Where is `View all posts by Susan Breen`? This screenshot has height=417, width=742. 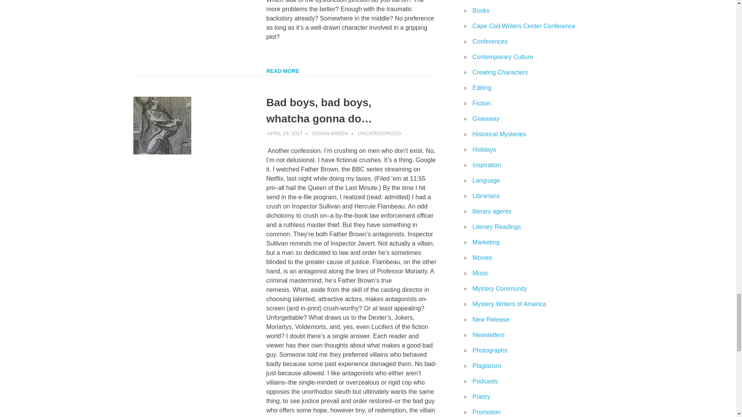
View all posts by Susan Breen is located at coordinates (330, 134).